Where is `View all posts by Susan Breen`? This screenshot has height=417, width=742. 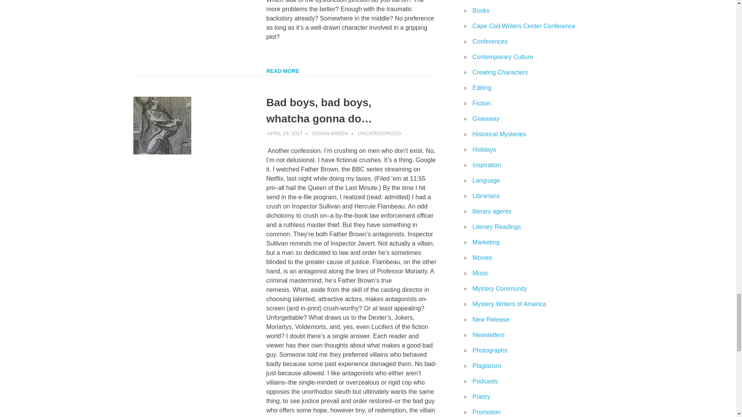
View all posts by Susan Breen is located at coordinates (330, 134).